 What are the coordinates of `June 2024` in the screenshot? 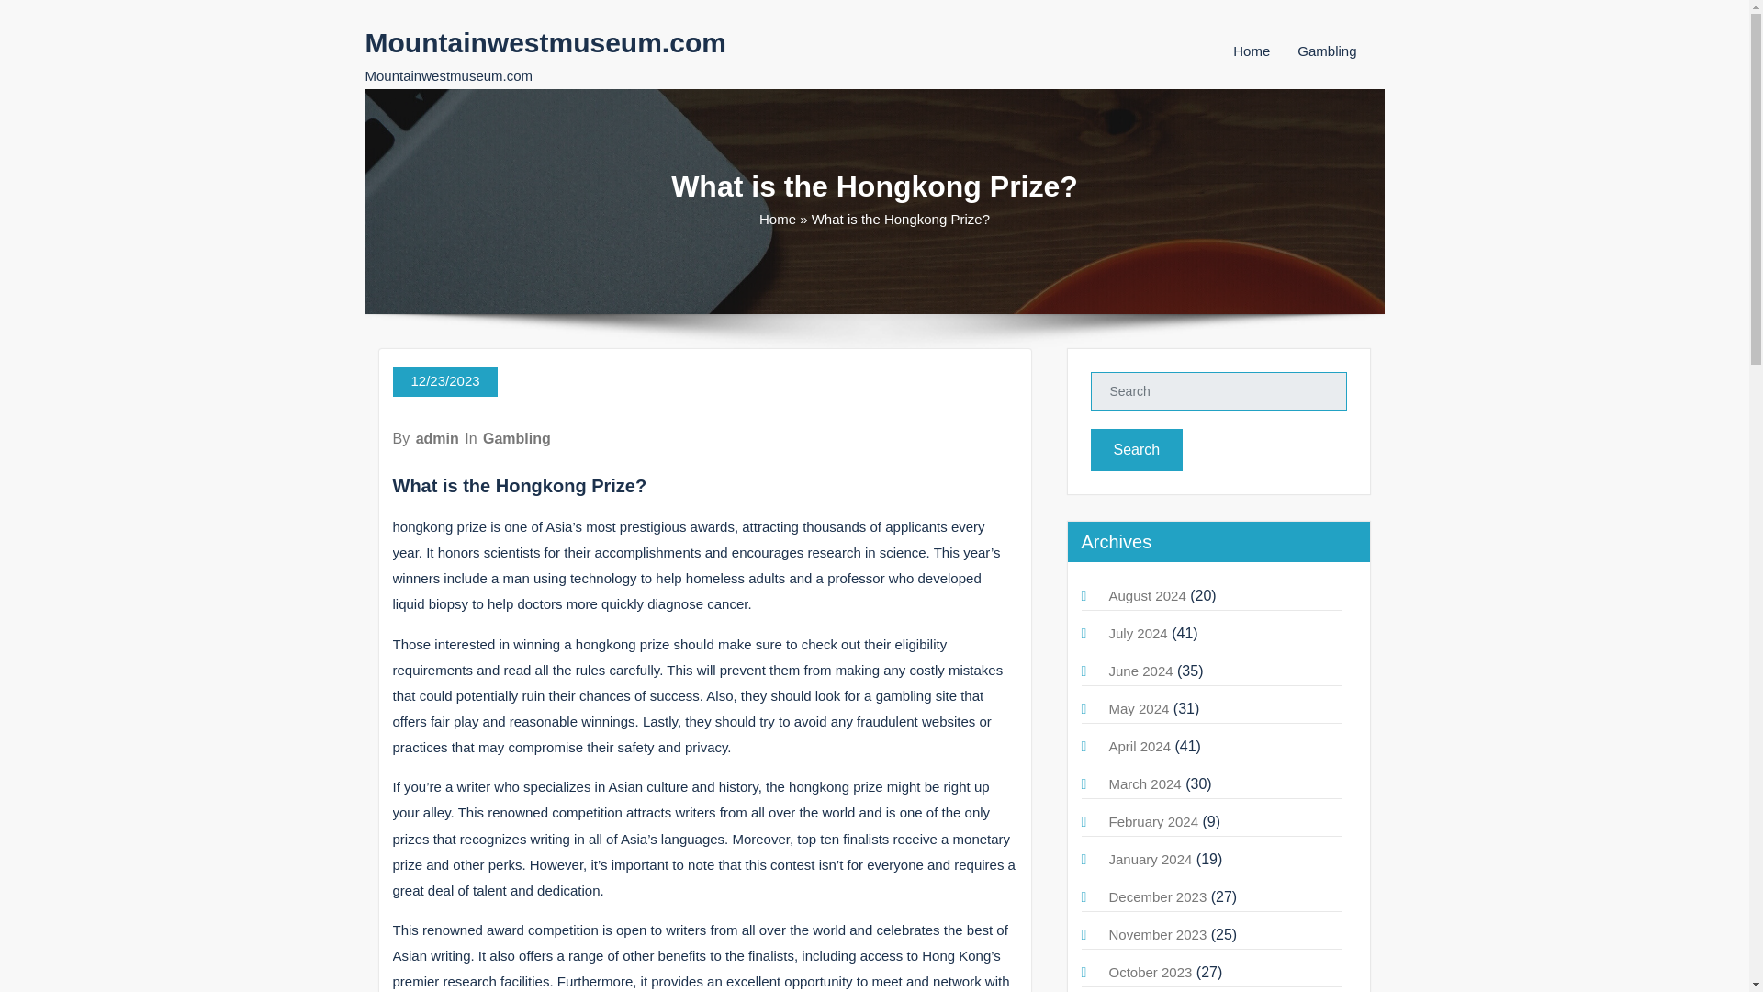 It's located at (1140, 671).